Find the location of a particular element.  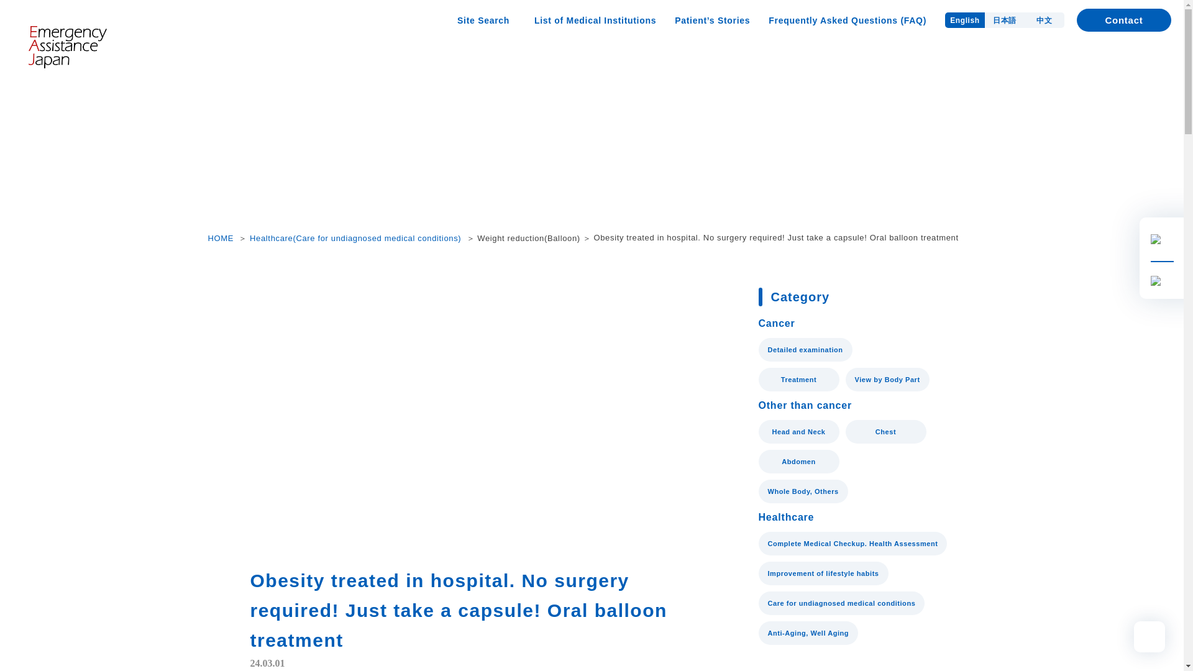

Care for undiagnosed medical conditions is located at coordinates (841, 603).